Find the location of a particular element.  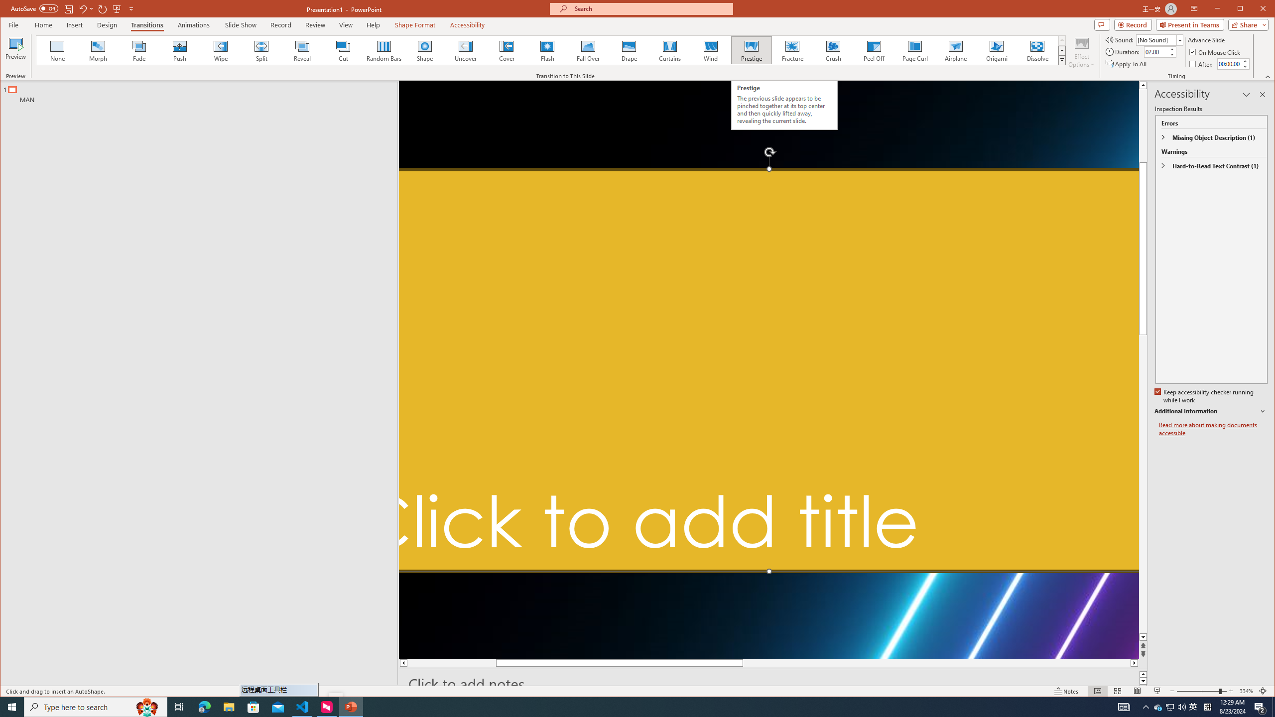

Cover is located at coordinates (506, 50).